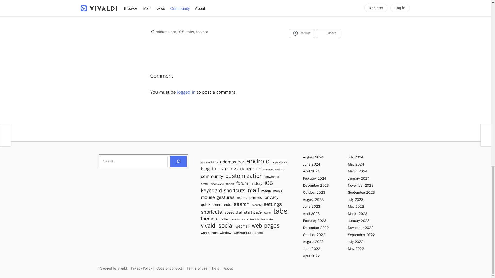 The width and height of the screenshot is (495, 278). What do you see at coordinates (328, 33) in the screenshot?
I see `Share` at bounding box center [328, 33].